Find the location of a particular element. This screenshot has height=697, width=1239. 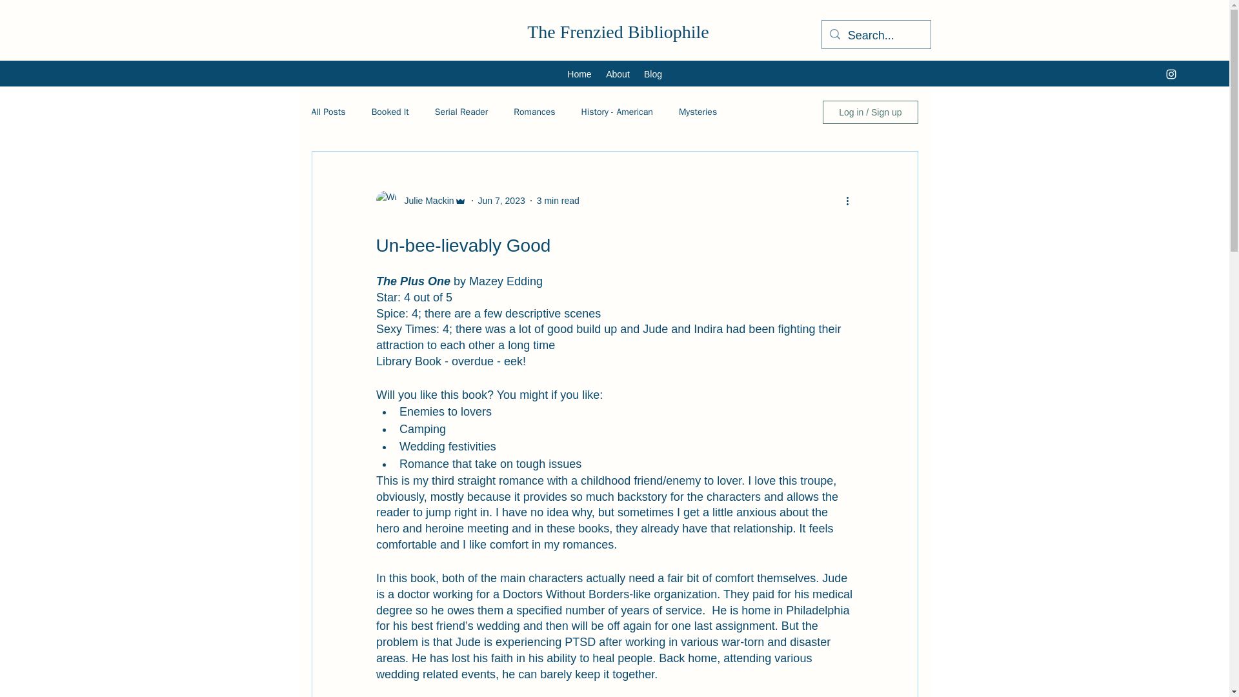

Home is located at coordinates (579, 74).